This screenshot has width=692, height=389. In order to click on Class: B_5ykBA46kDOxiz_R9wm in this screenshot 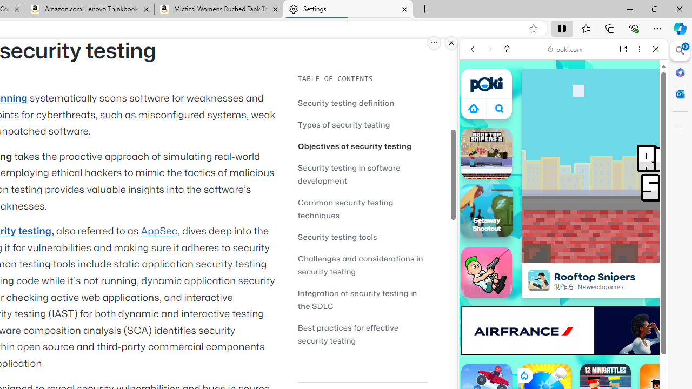, I will do `click(500, 108)`.